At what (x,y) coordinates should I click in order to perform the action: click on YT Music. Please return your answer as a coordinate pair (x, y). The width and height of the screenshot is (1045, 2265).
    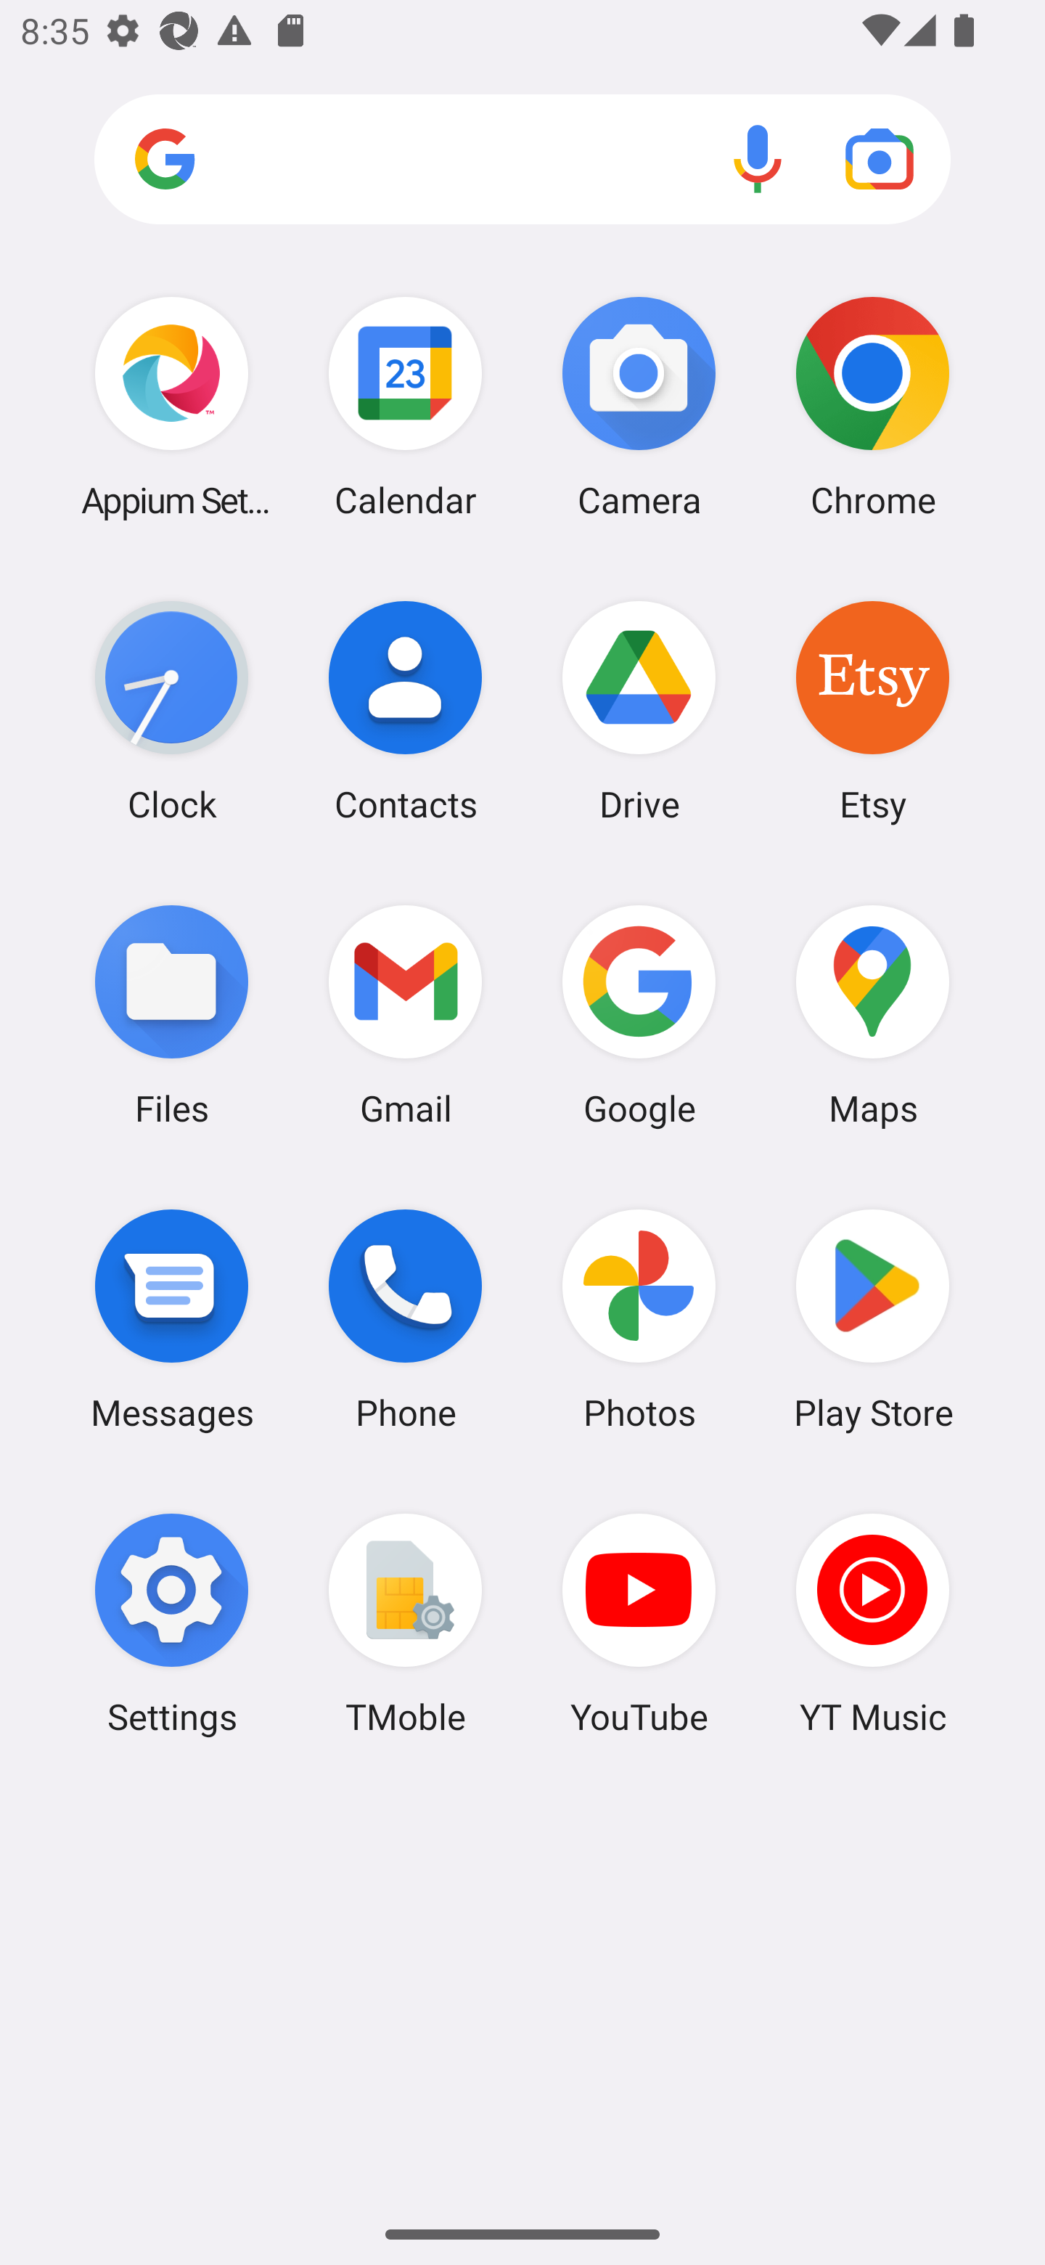
    Looking at the image, I should click on (872, 1624).